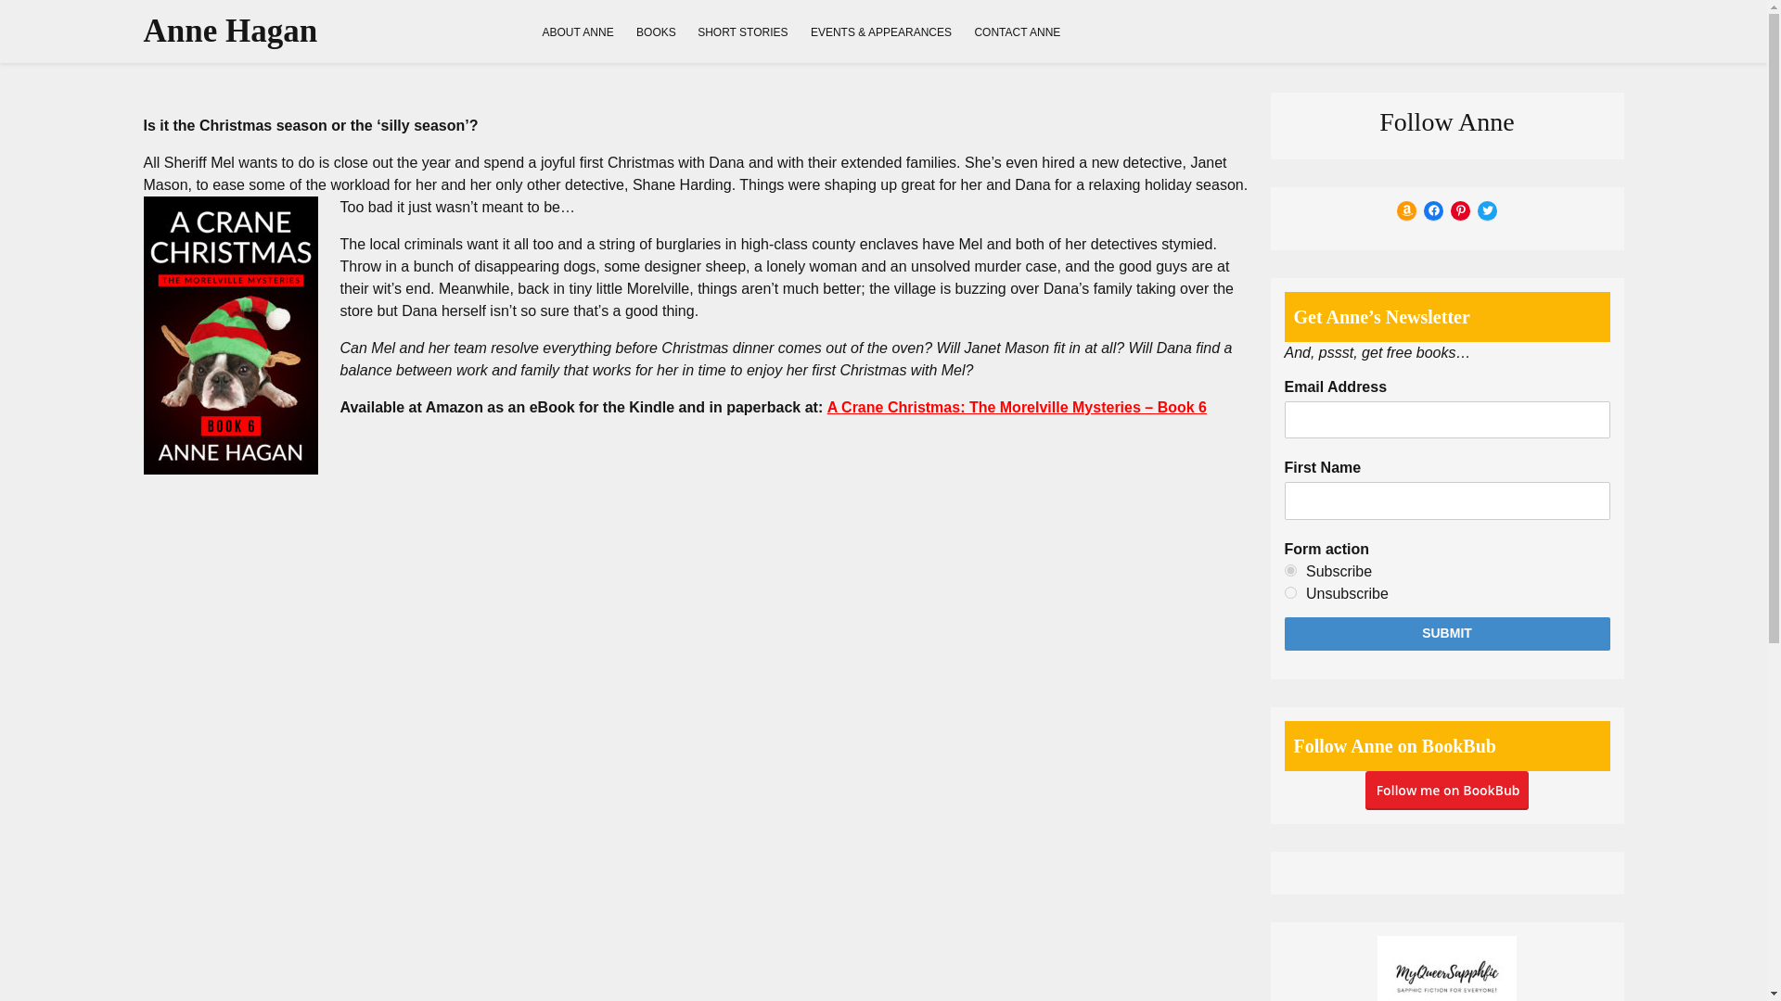 This screenshot has height=1001, width=1781. What do you see at coordinates (1289, 591) in the screenshot?
I see `unsubscribe` at bounding box center [1289, 591].